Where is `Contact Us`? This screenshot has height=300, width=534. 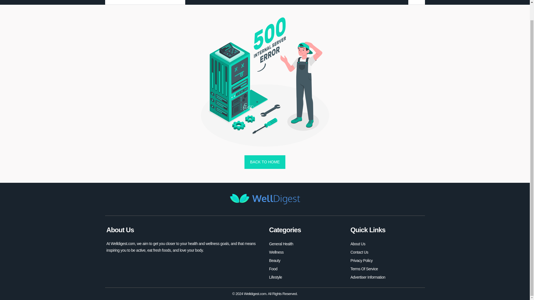 Contact Us is located at coordinates (359, 252).